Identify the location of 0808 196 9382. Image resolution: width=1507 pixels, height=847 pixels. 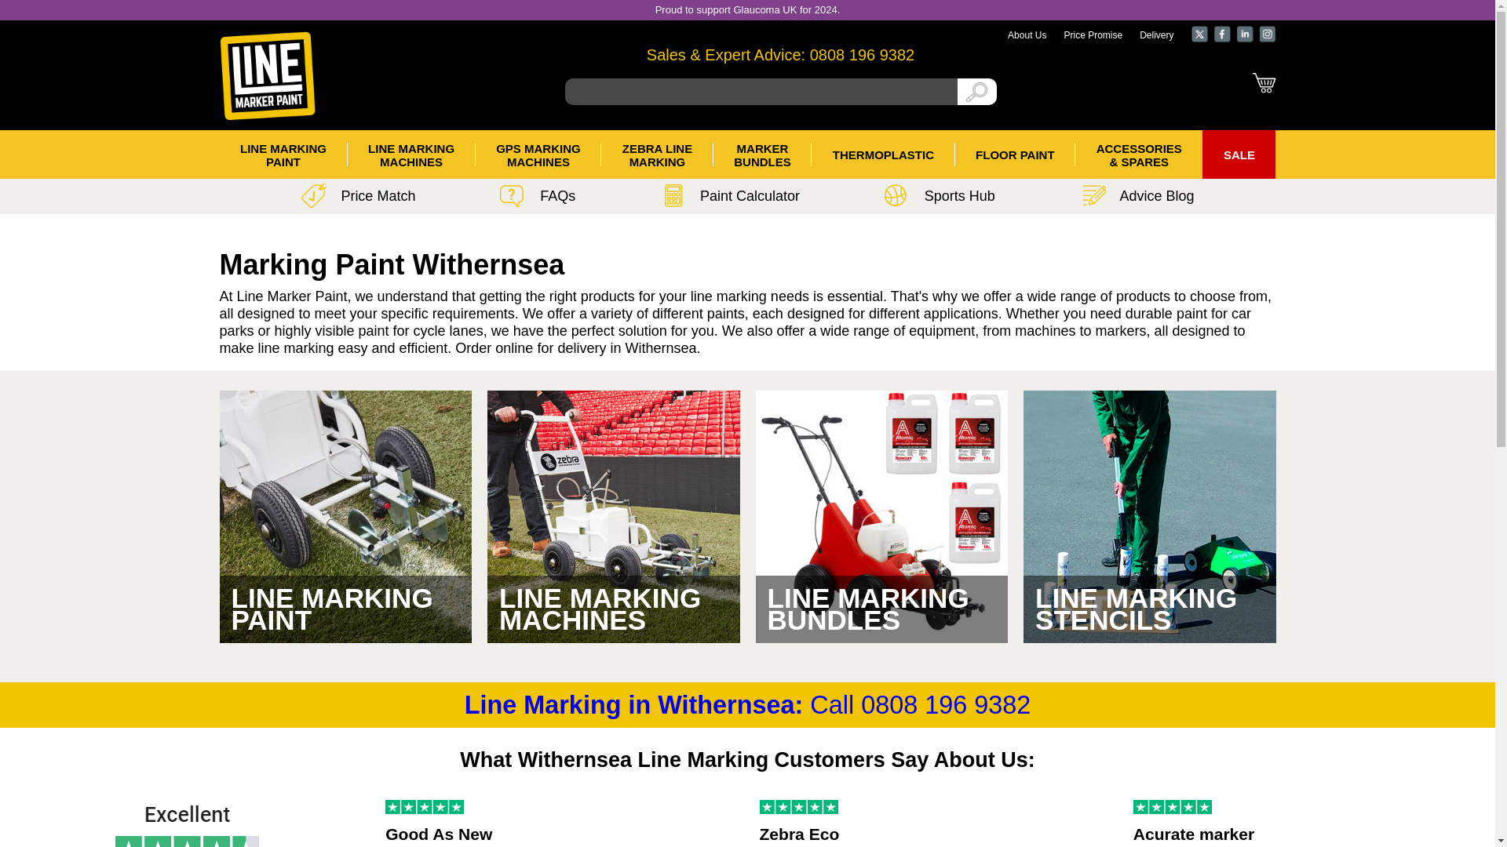
(1245, 35).